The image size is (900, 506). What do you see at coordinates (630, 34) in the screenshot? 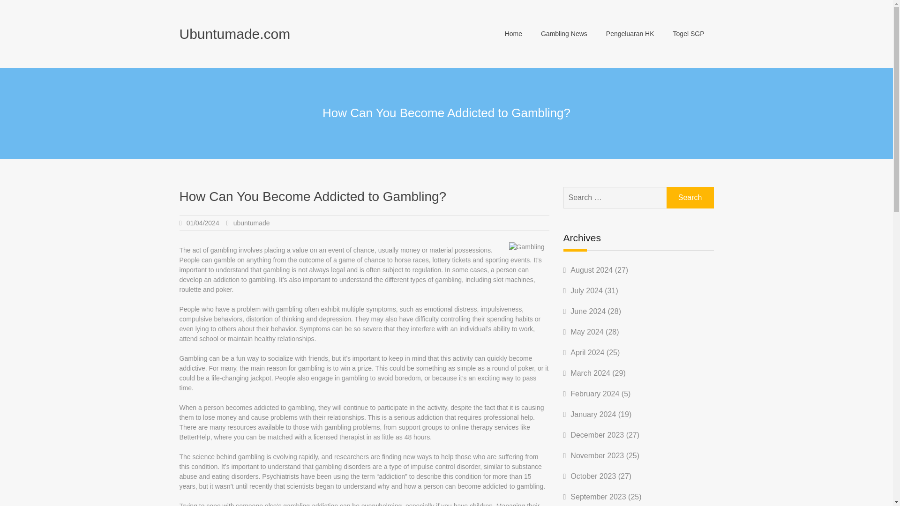
I see `Pengeluaran HK` at bounding box center [630, 34].